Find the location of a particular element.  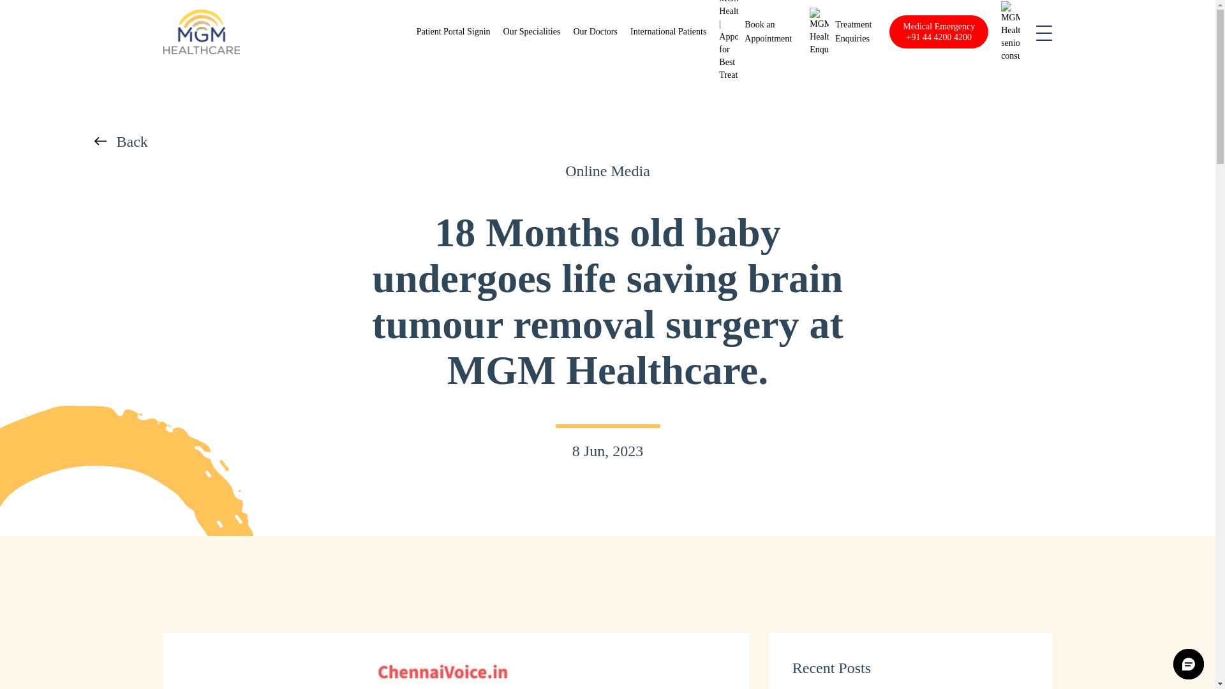

Contact Us is located at coordinates (853, 32).